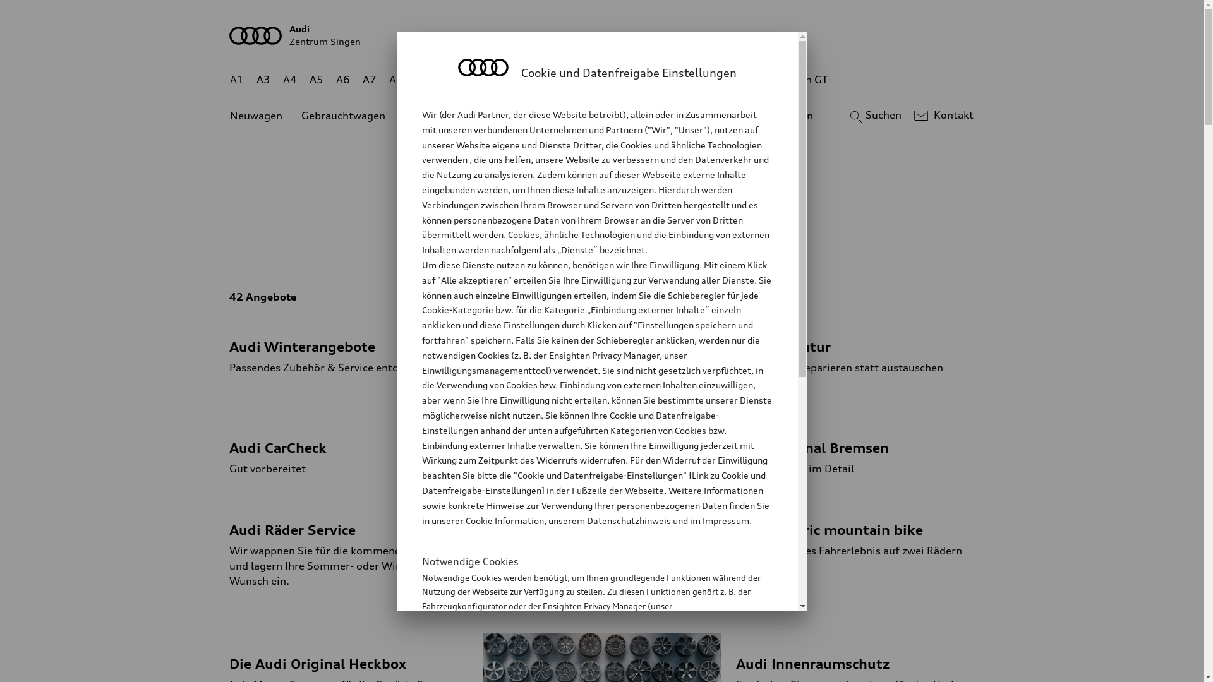 Image resolution: width=1213 pixels, height=682 pixels. Describe the element at coordinates (586, 244) in the screenshot. I see `Fahrzeuge` at that location.